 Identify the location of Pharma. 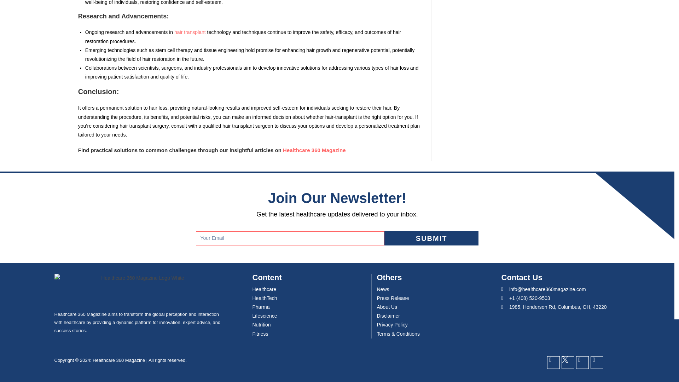
(261, 307).